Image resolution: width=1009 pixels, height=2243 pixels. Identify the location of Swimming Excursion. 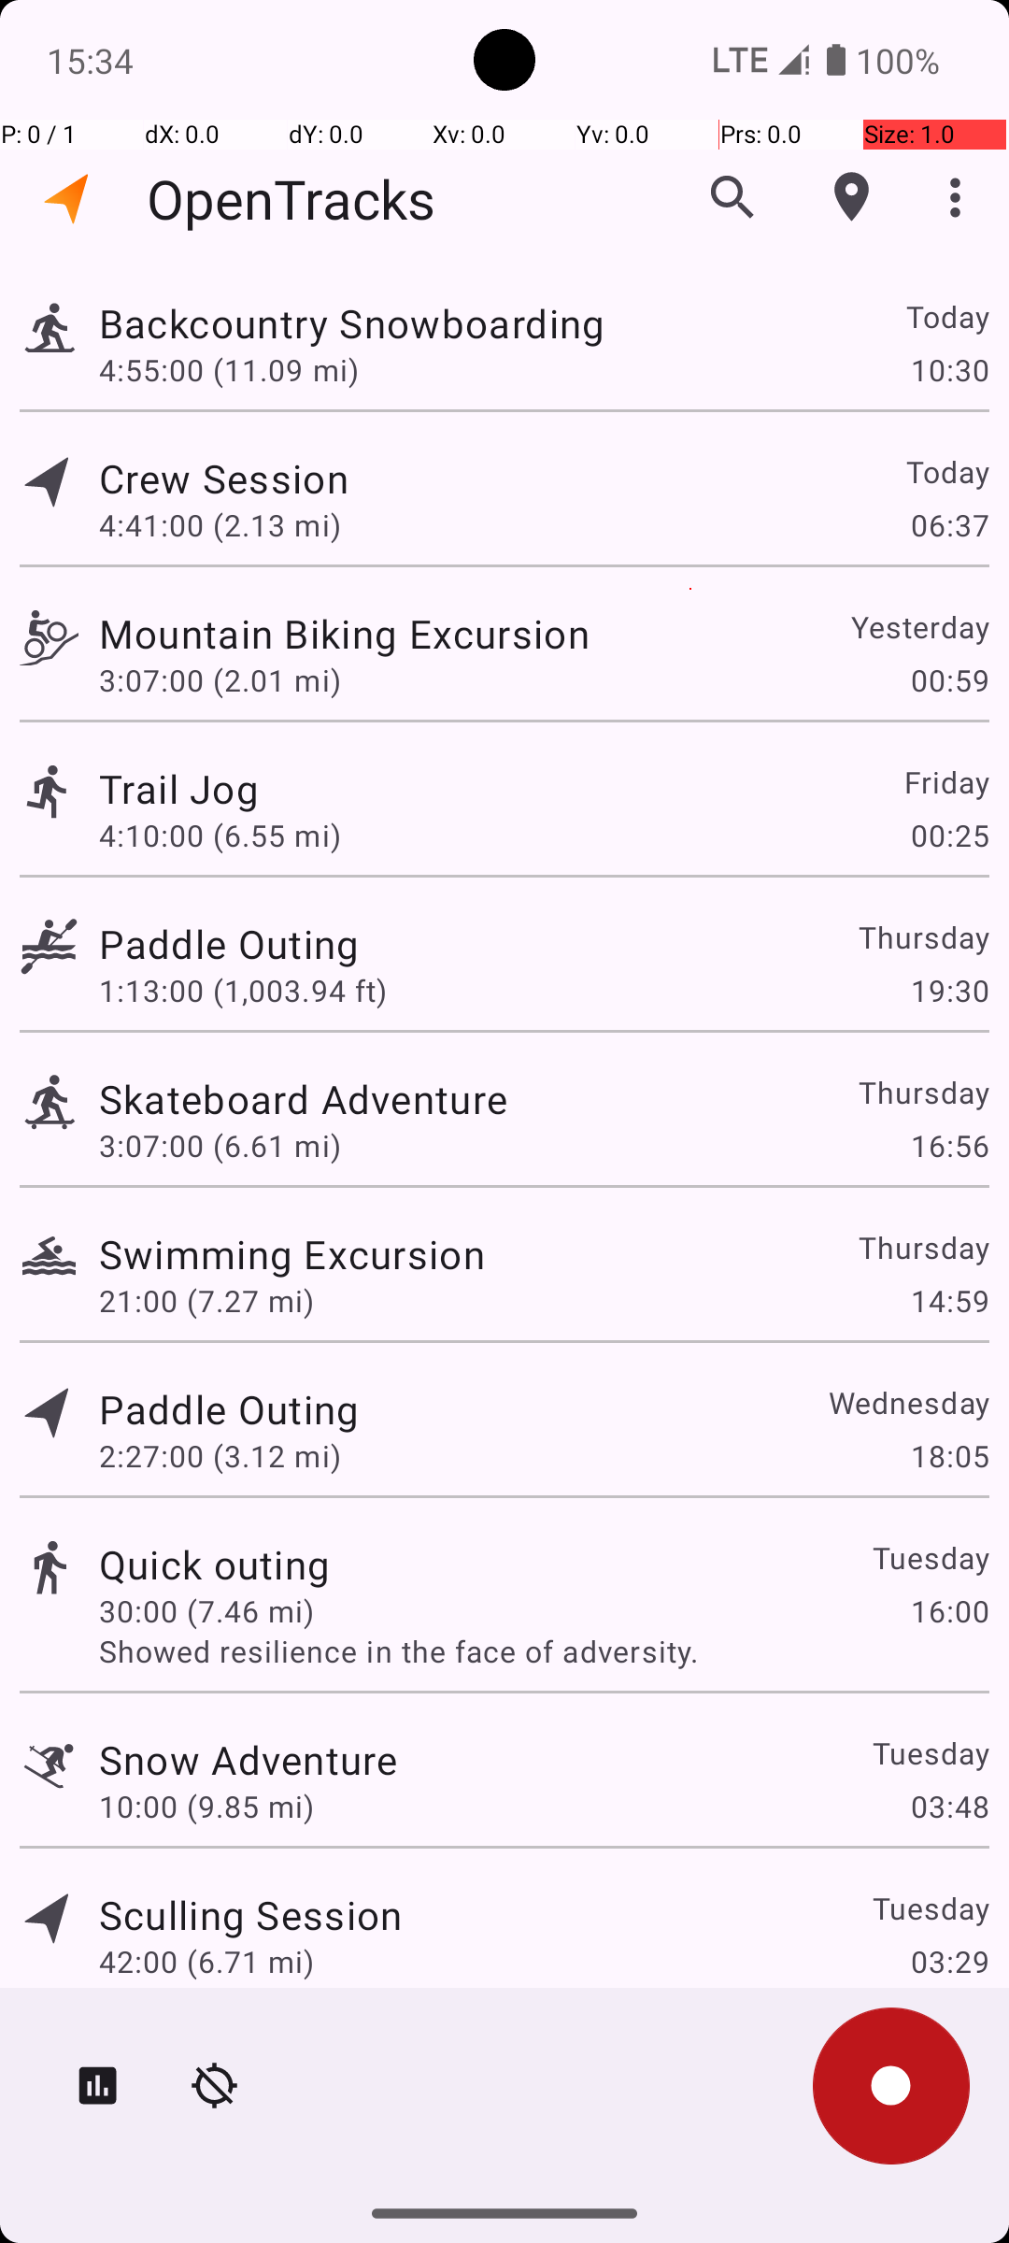
(291, 1254).